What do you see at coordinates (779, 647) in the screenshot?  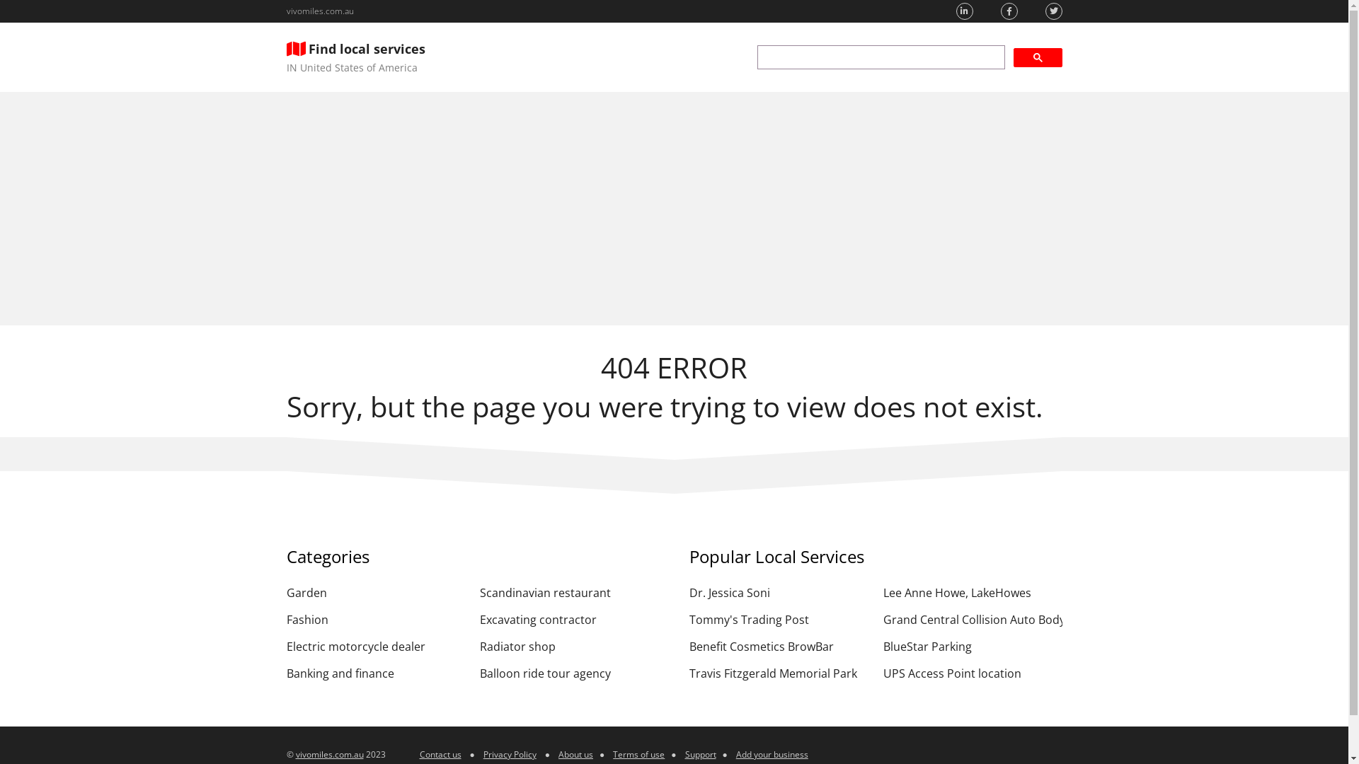 I see `Benefit Cosmetics BrowBar` at bounding box center [779, 647].